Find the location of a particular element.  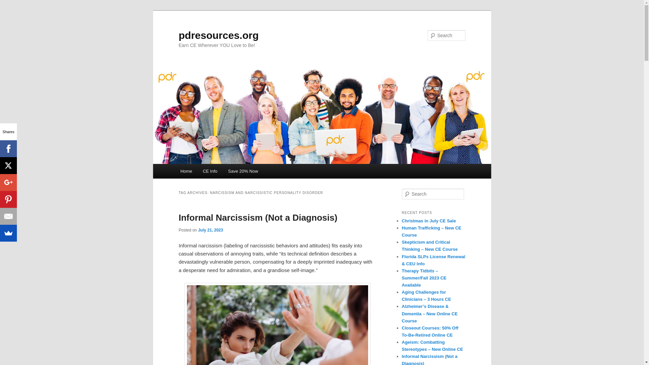

CE Info is located at coordinates (210, 171).